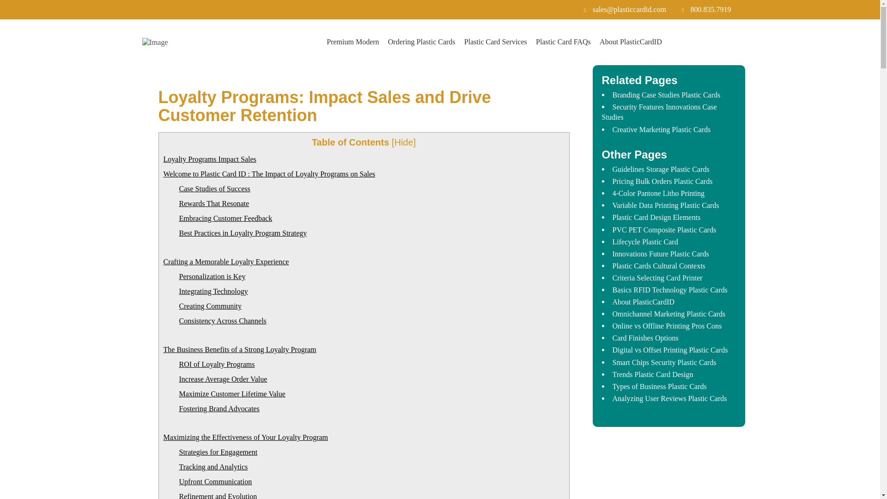 This screenshot has height=499, width=887. I want to click on Consistency Across Channels, so click(223, 321).